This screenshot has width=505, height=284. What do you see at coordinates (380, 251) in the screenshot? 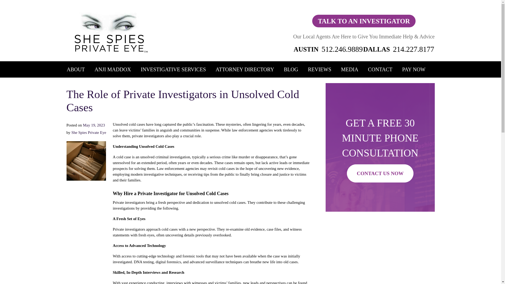
I see `She Spies Private Eye, Inc. - Austin Private Investigators` at bounding box center [380, 251].